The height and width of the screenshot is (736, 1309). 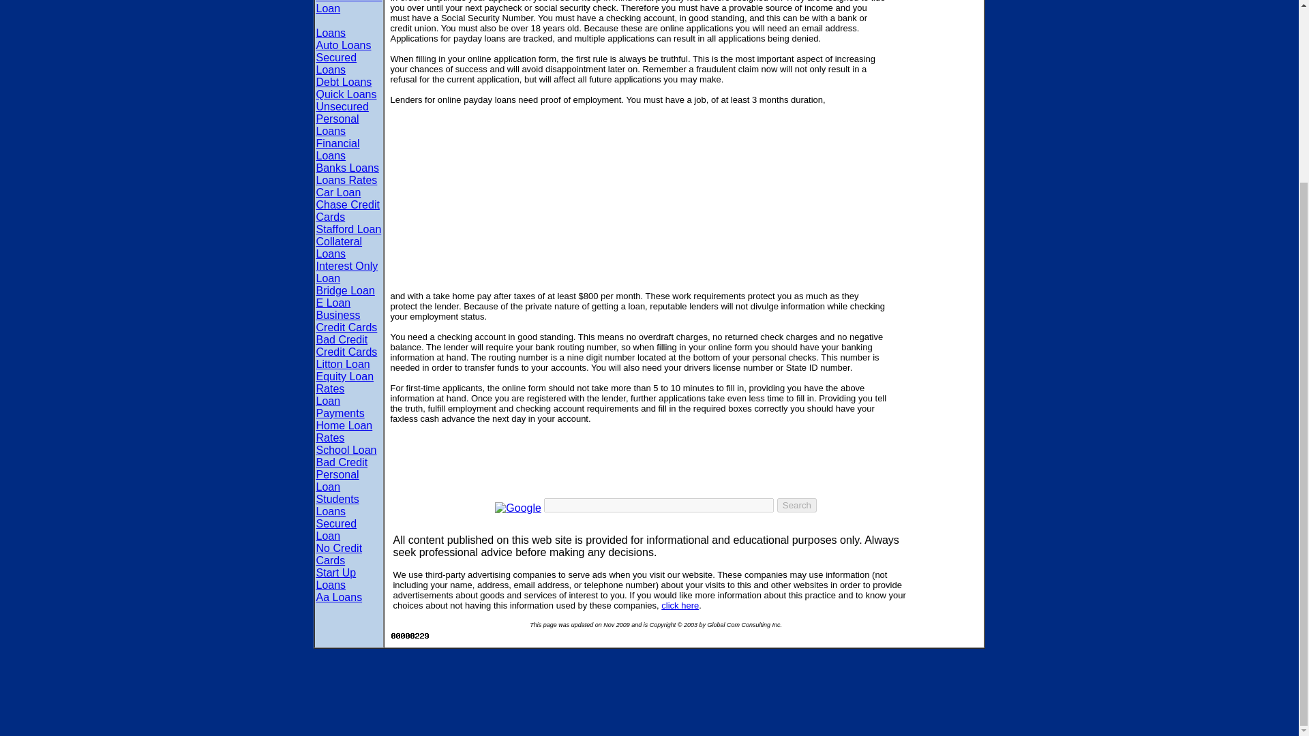 I want to click on Quick Loans, so click(x=346, y=94).